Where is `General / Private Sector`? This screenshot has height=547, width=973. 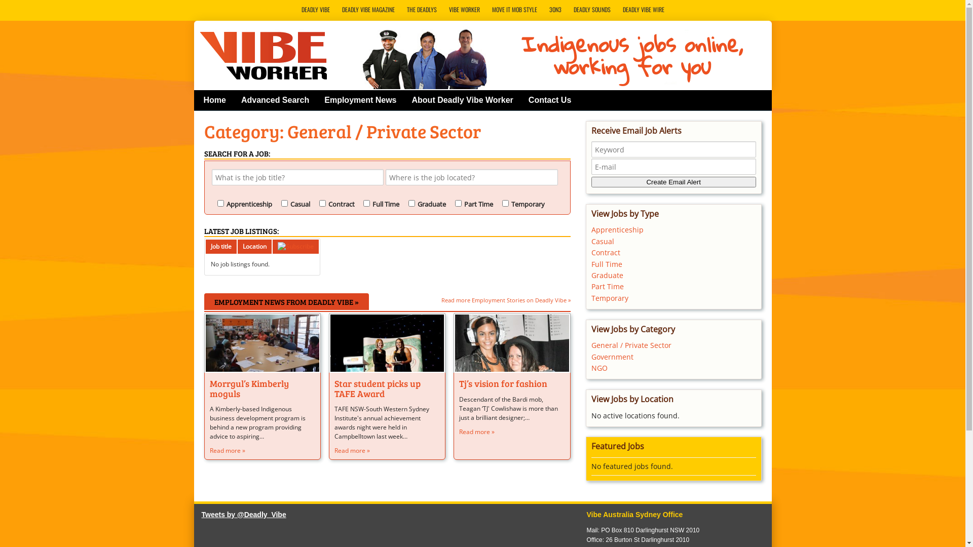 General / Private Sector is located at coordinates (631, 345).